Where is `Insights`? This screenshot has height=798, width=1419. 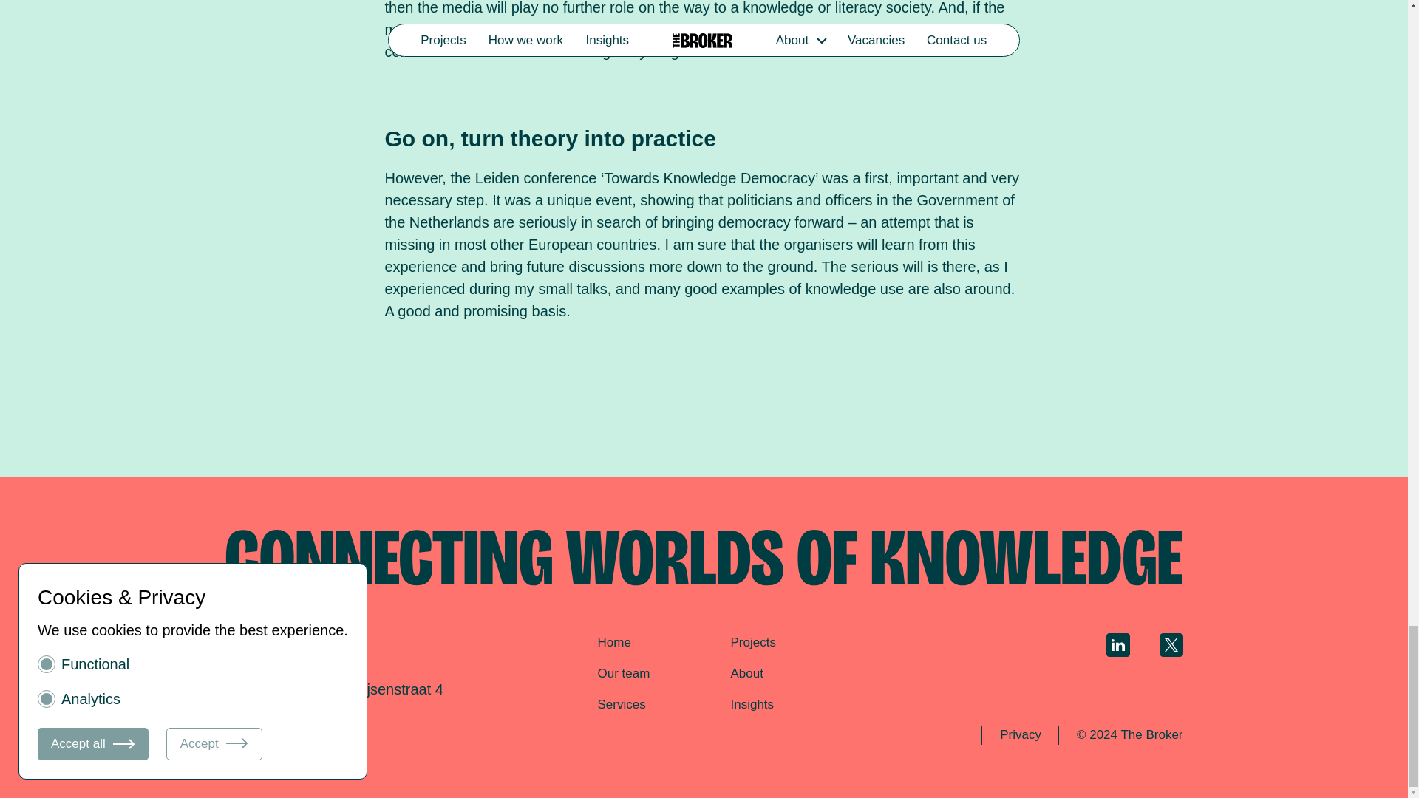
Insights is located at coordinates (752, 704).